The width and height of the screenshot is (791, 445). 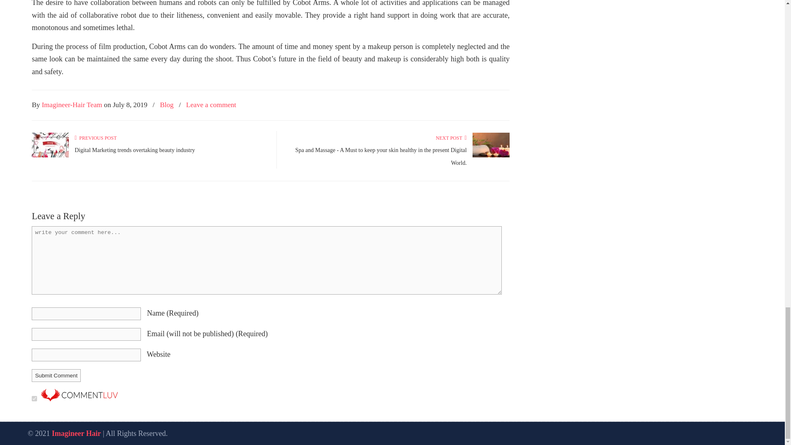 What do you see at coordinates (72, 105) in the screenshot?
I see `Imagineer-Hair Team` at bounding box center [72, 105].